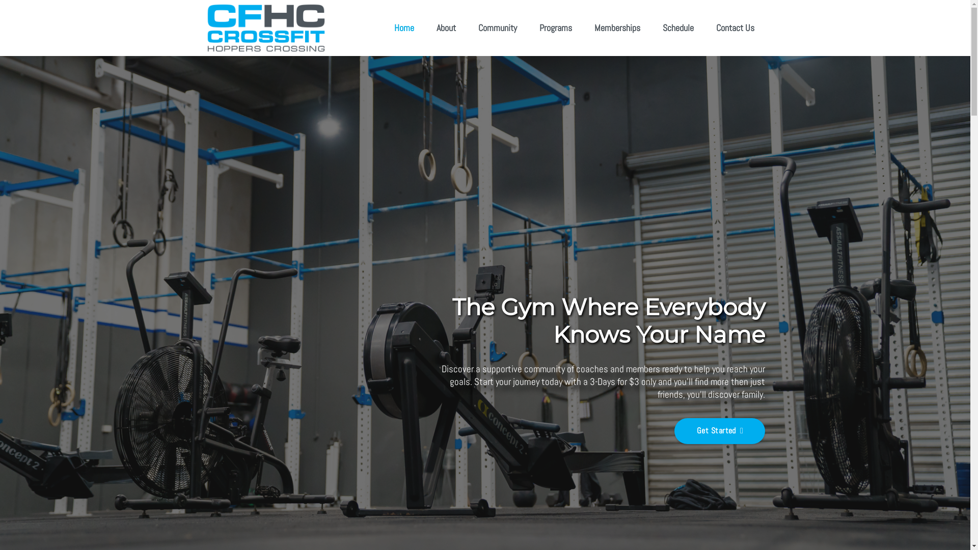 This screenshot has height=550, width=978. I want to click on Programs, so click(556, 28).